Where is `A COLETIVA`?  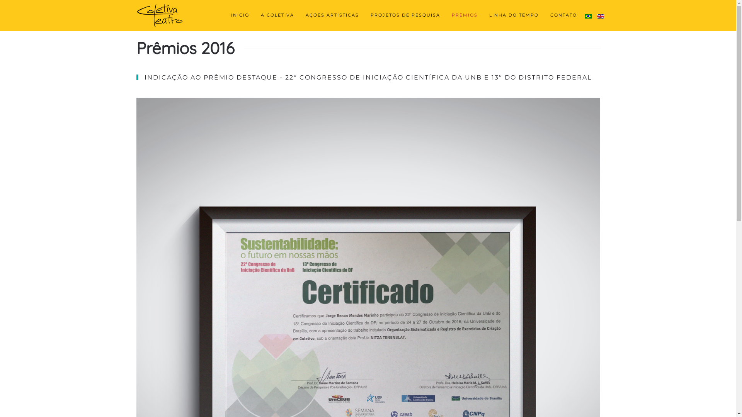
A COLETIVA is located at coordinates (277, 15).